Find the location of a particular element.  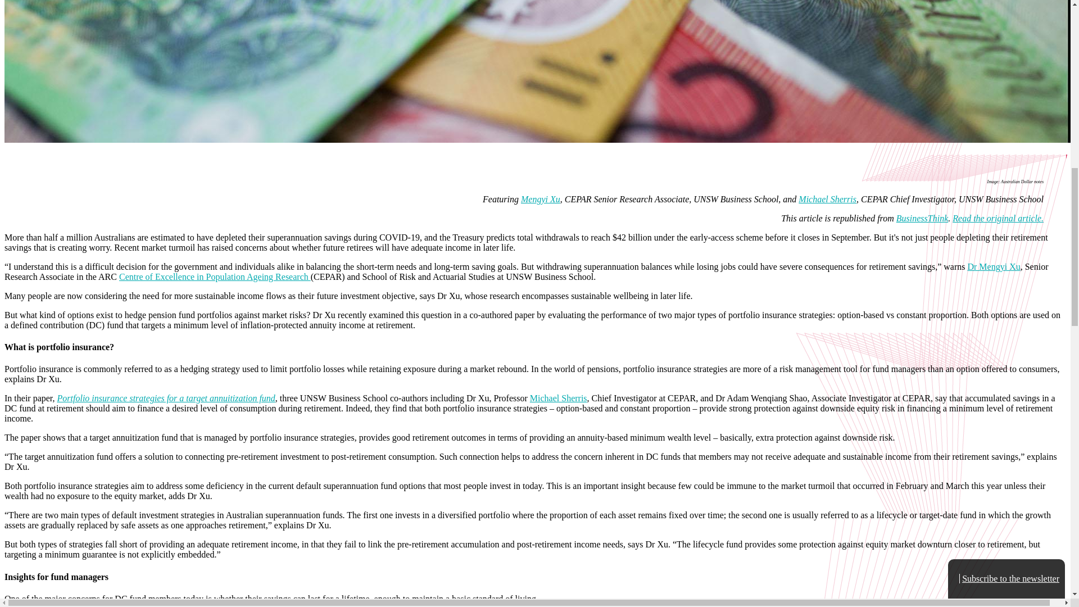

Mengyi Xu is located at coordinates (541, 199).